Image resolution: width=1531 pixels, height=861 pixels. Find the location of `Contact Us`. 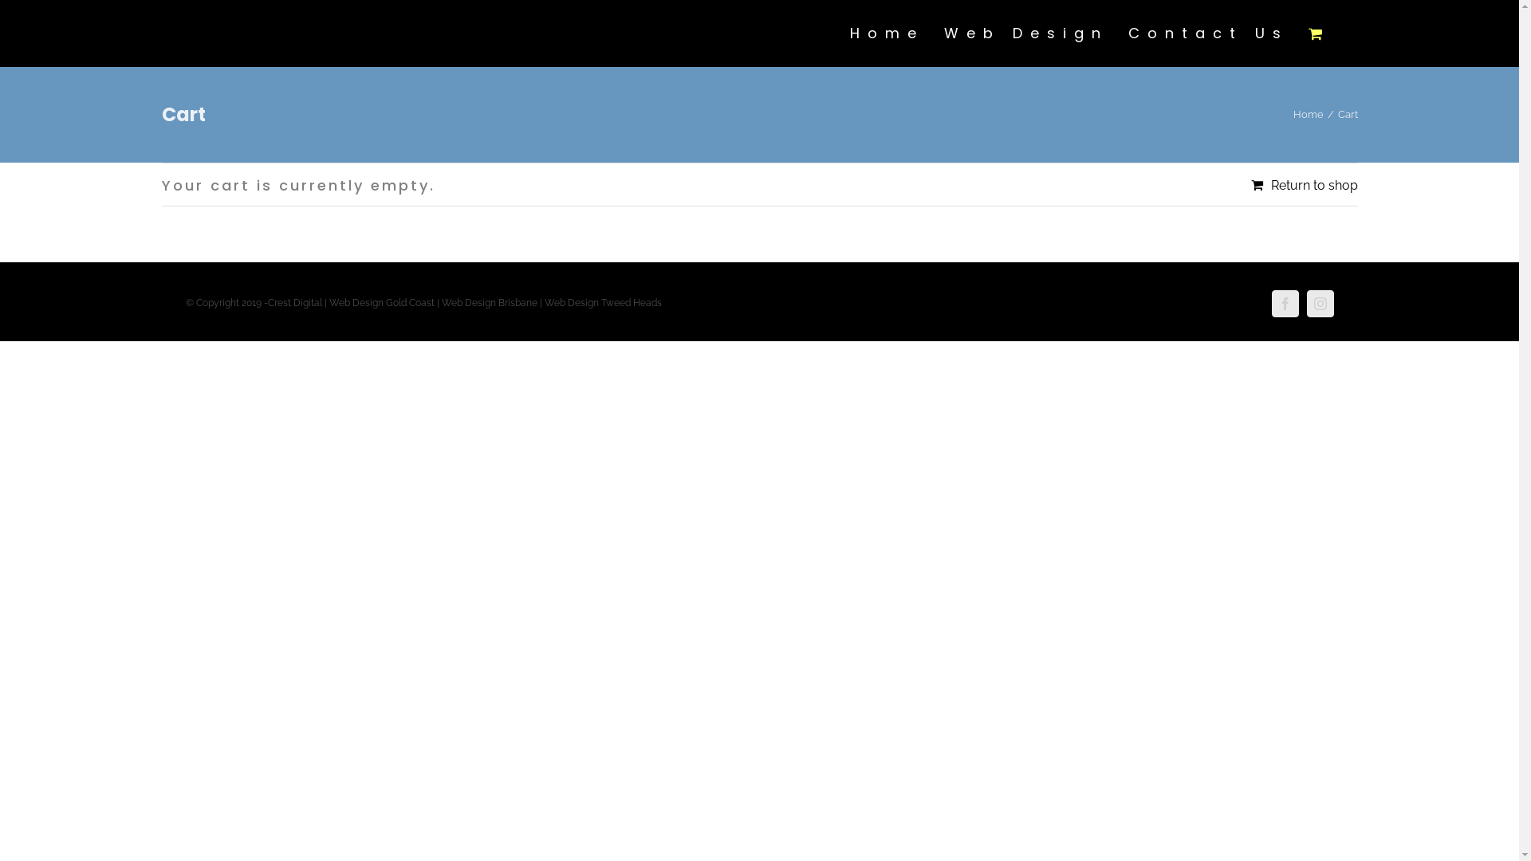

Contact Us is located at coordinates (1207, 33).